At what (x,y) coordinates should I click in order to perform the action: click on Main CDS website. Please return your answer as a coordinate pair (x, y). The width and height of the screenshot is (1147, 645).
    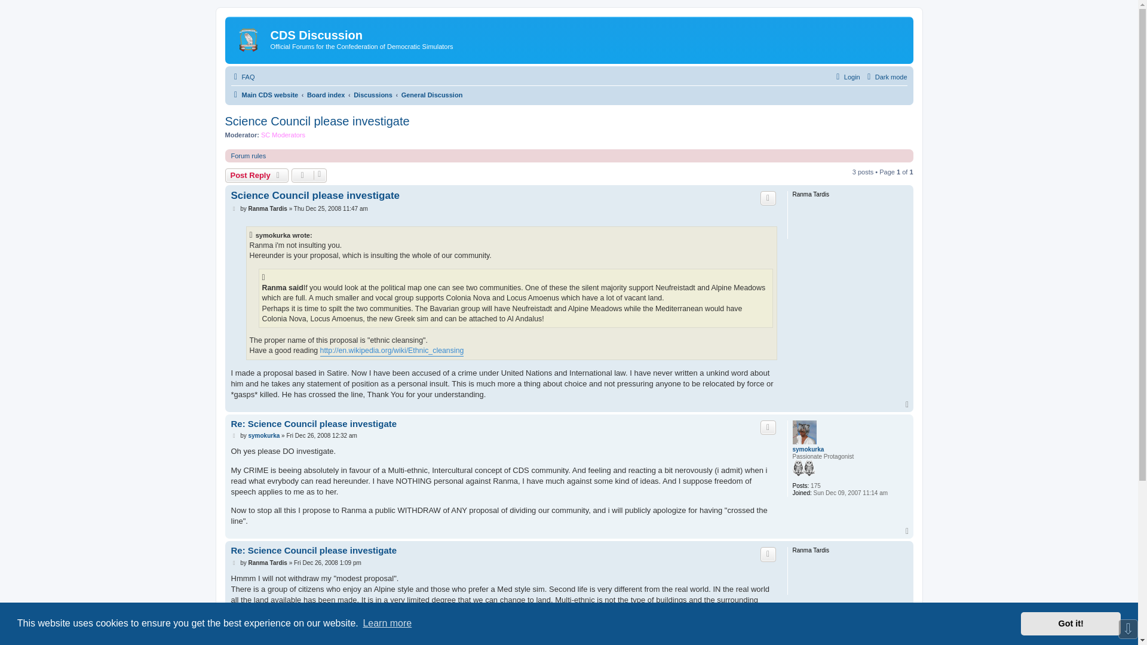
    Looking at the image, I should click on (264, 94).